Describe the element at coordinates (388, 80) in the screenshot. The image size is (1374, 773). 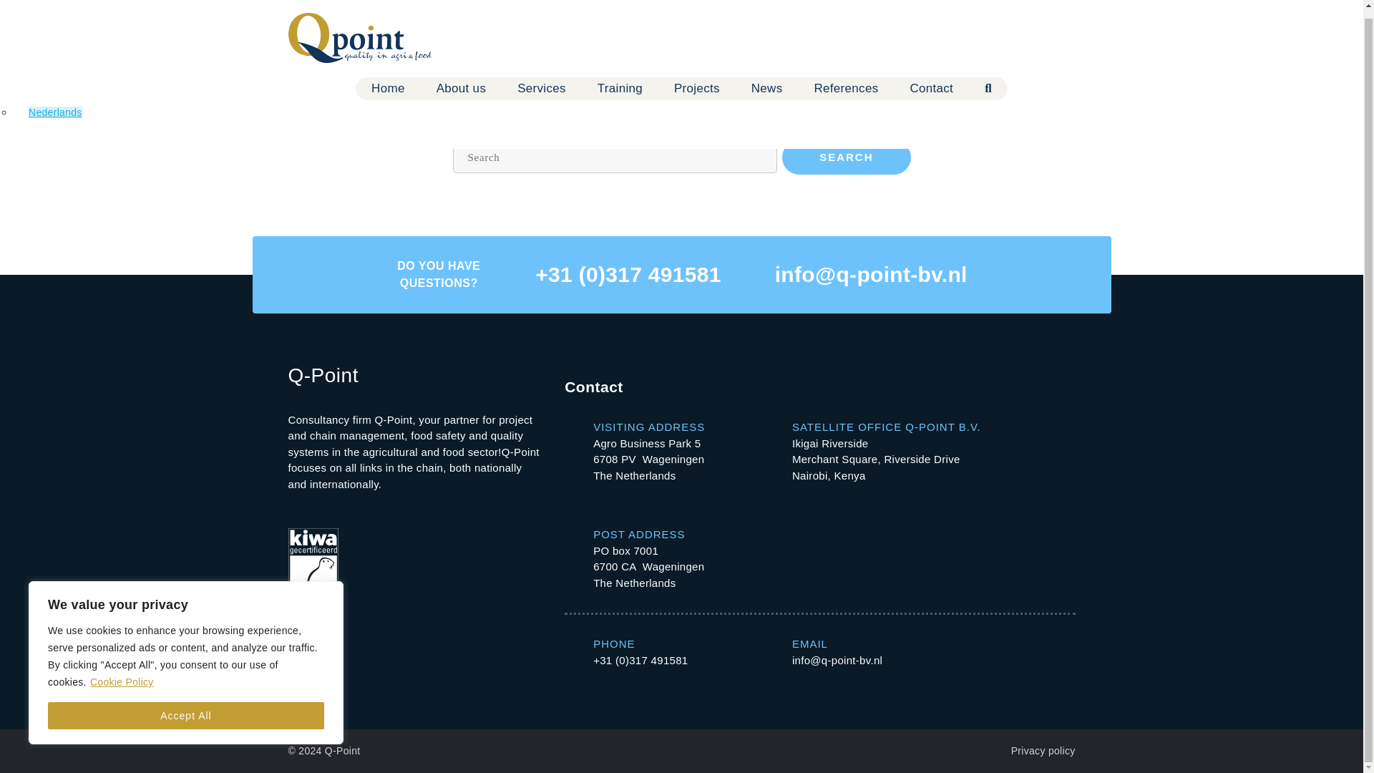
I see `Home` at that location.